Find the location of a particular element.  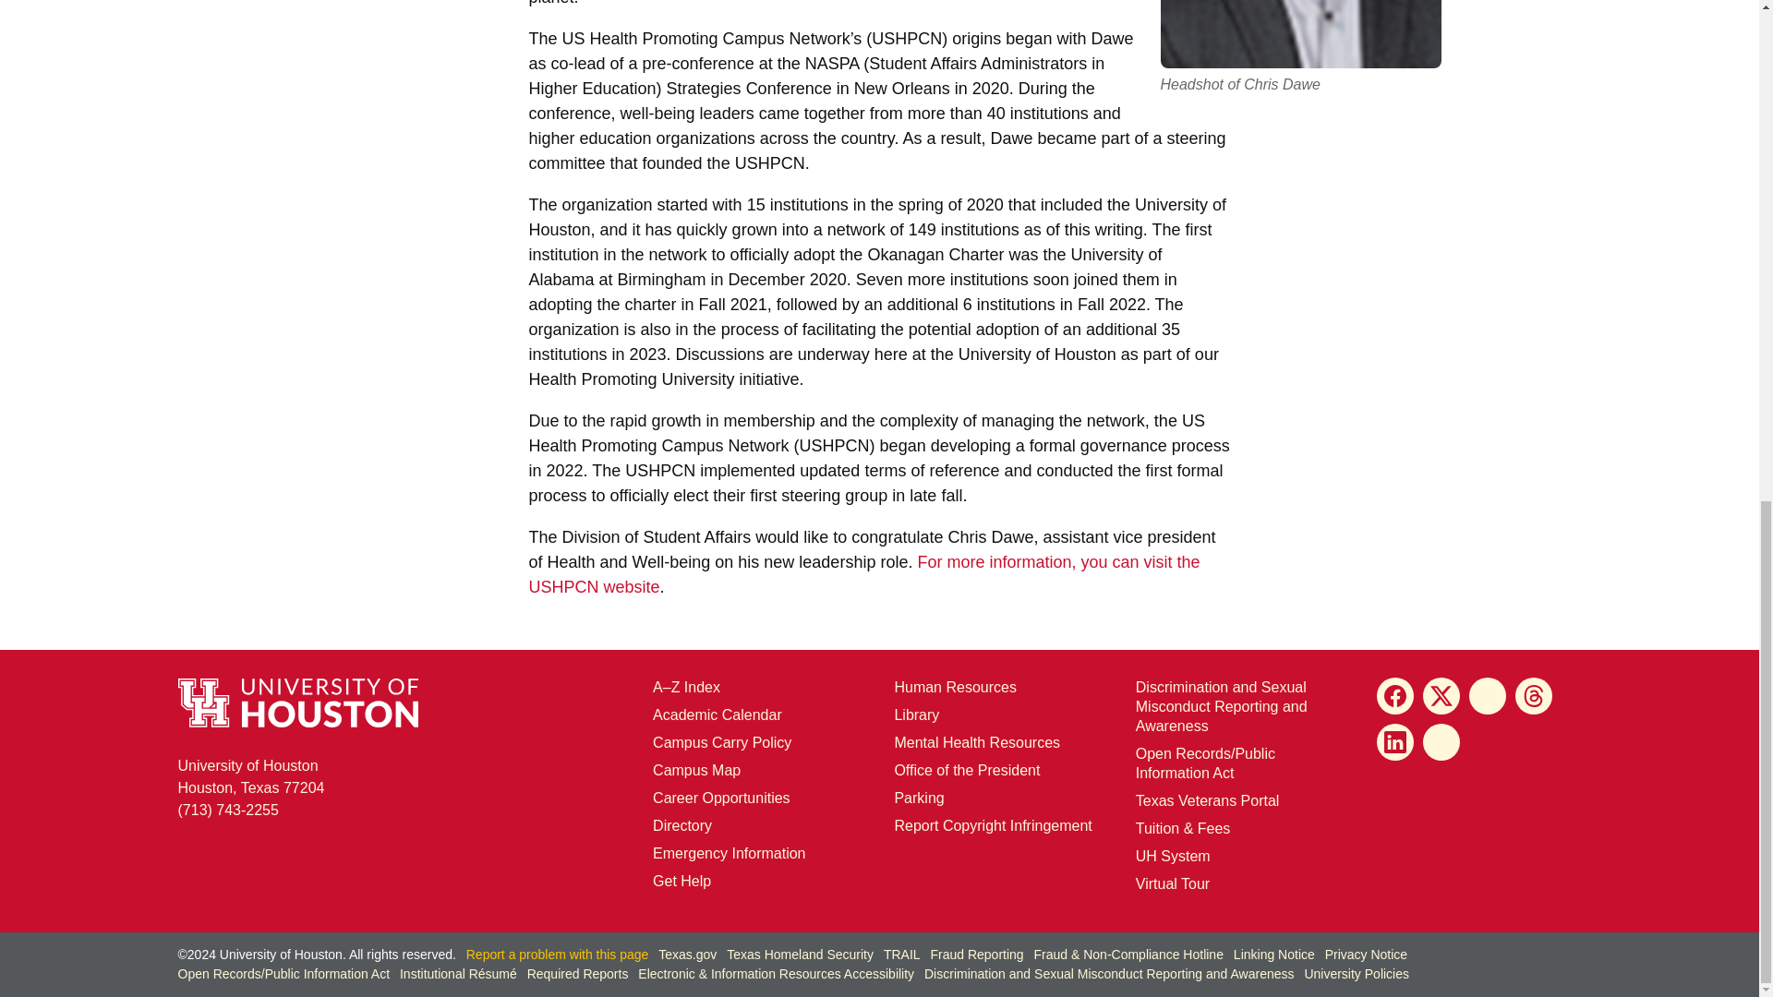

Office of the President is located at coordinates (966, 770).